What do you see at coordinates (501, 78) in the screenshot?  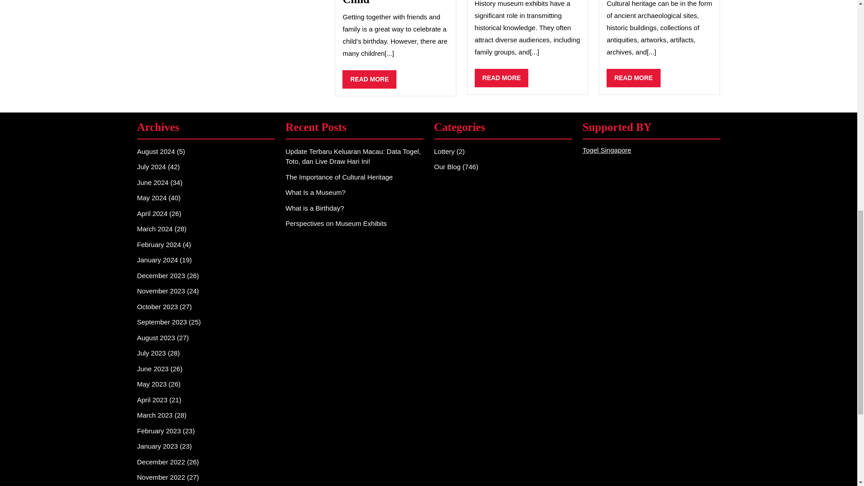 I see `Fun Birthday Party Alternatives For Your Child` at bounding box center [501, 78].